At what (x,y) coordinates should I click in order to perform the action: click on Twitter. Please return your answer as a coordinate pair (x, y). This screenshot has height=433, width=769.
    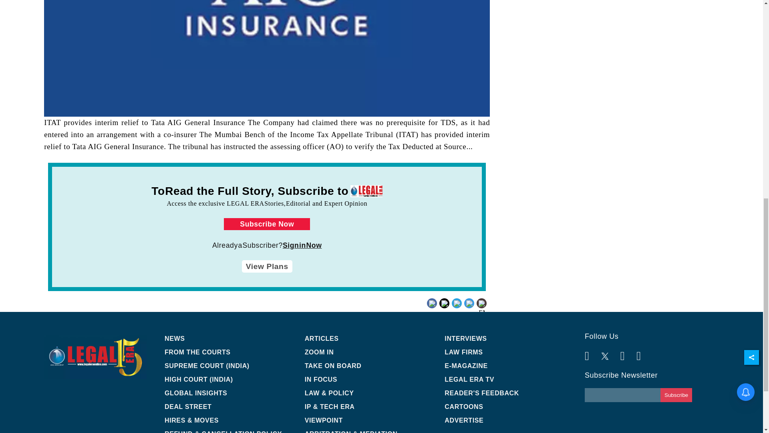
    Looking at the image, I should click on (456, 302).